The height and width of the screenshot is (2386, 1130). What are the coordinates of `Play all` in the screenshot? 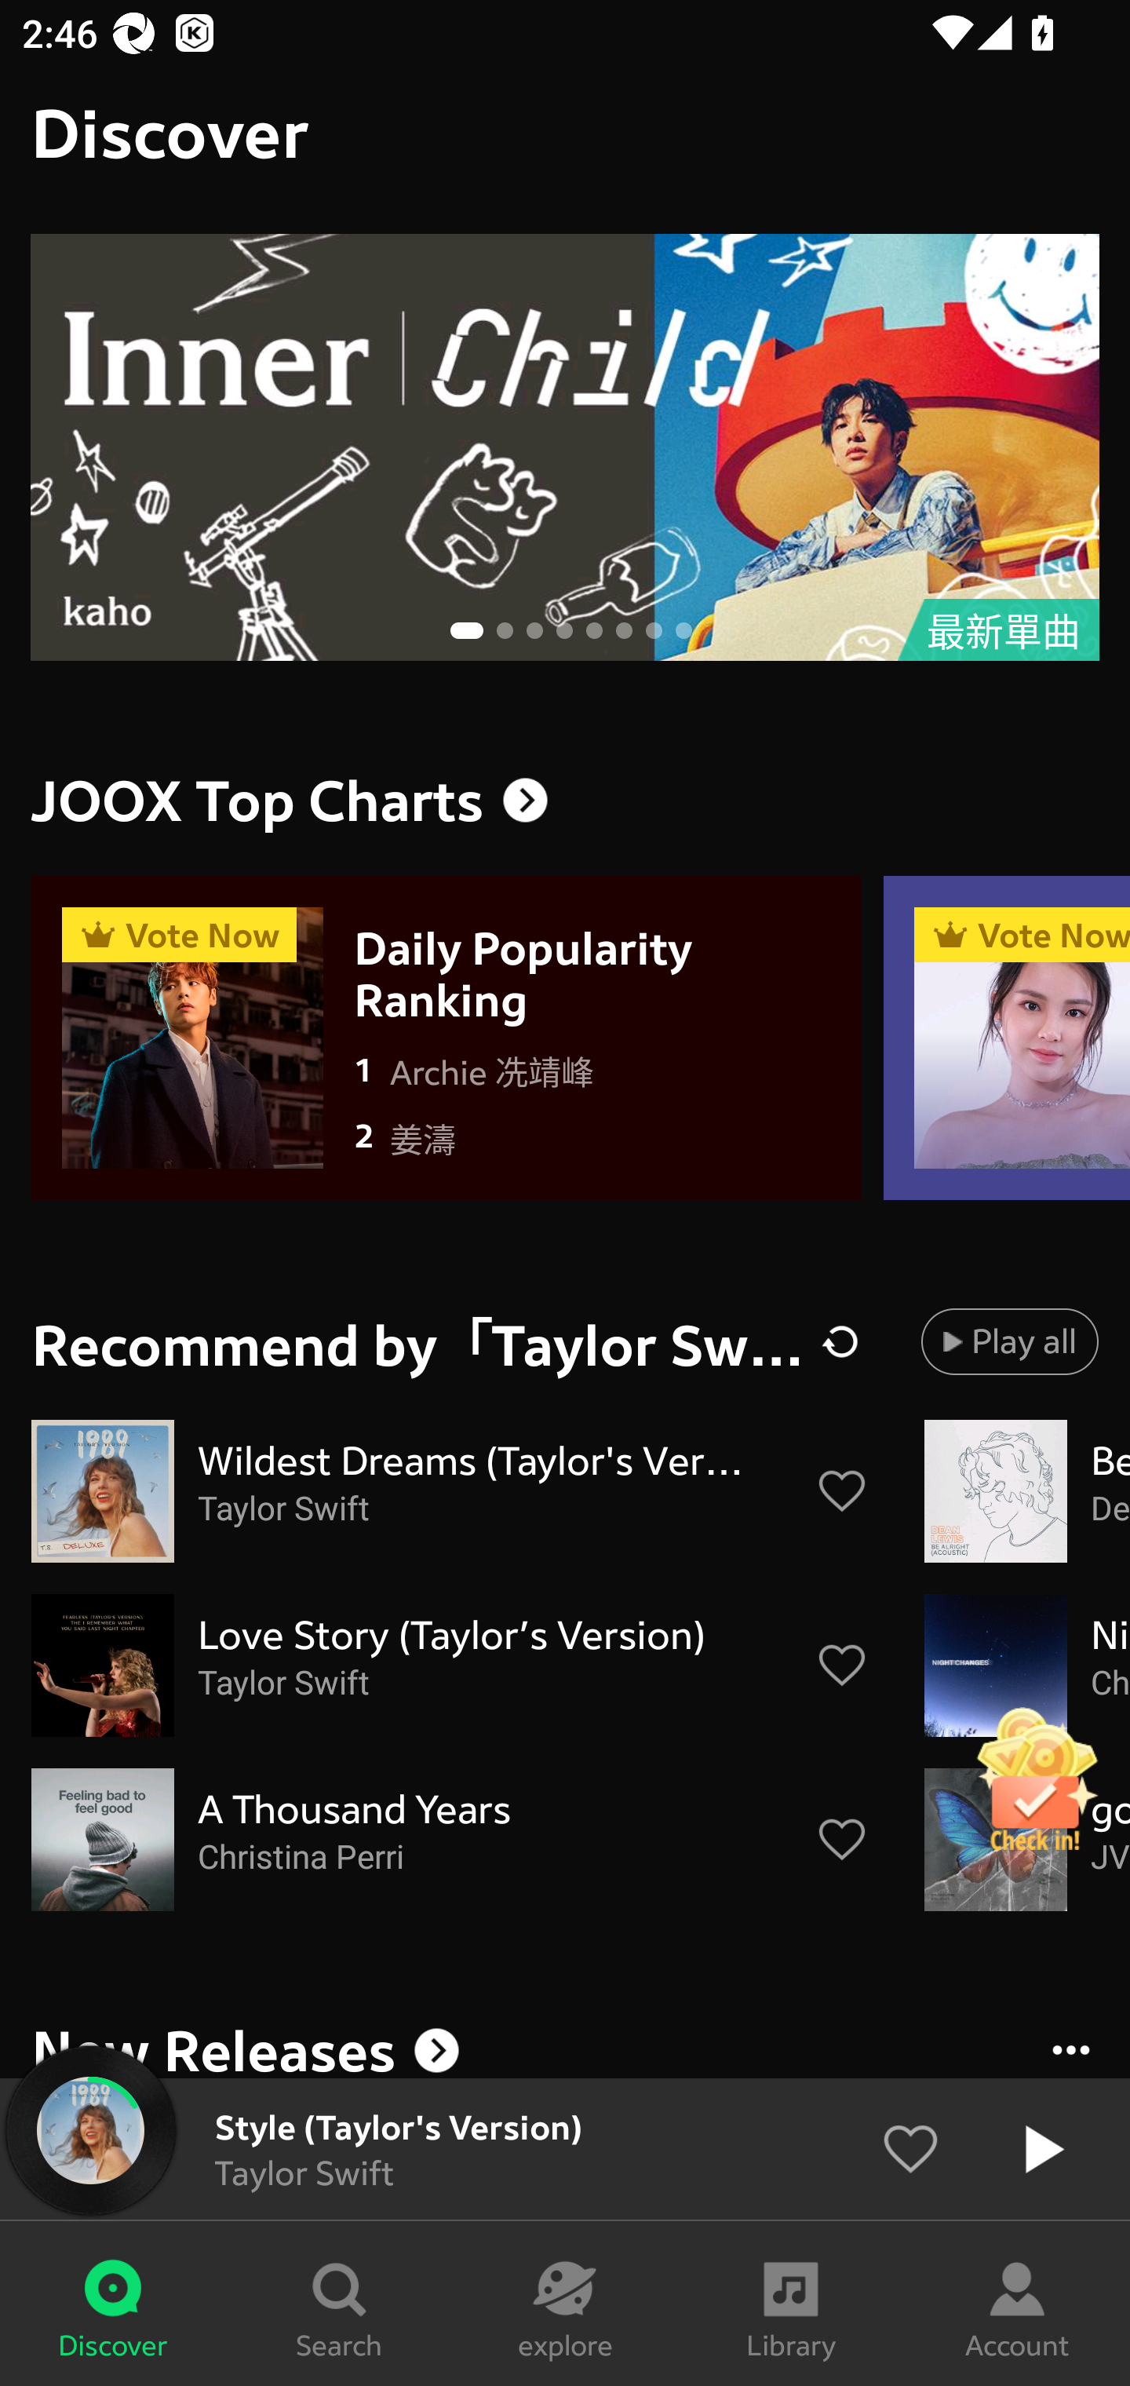 It's located at (1009, 1341).